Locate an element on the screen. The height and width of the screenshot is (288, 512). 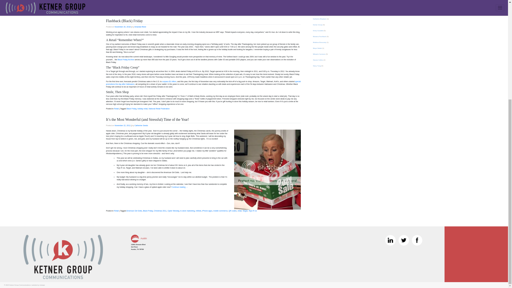
holiday retail is located at coordinates (142, 109).